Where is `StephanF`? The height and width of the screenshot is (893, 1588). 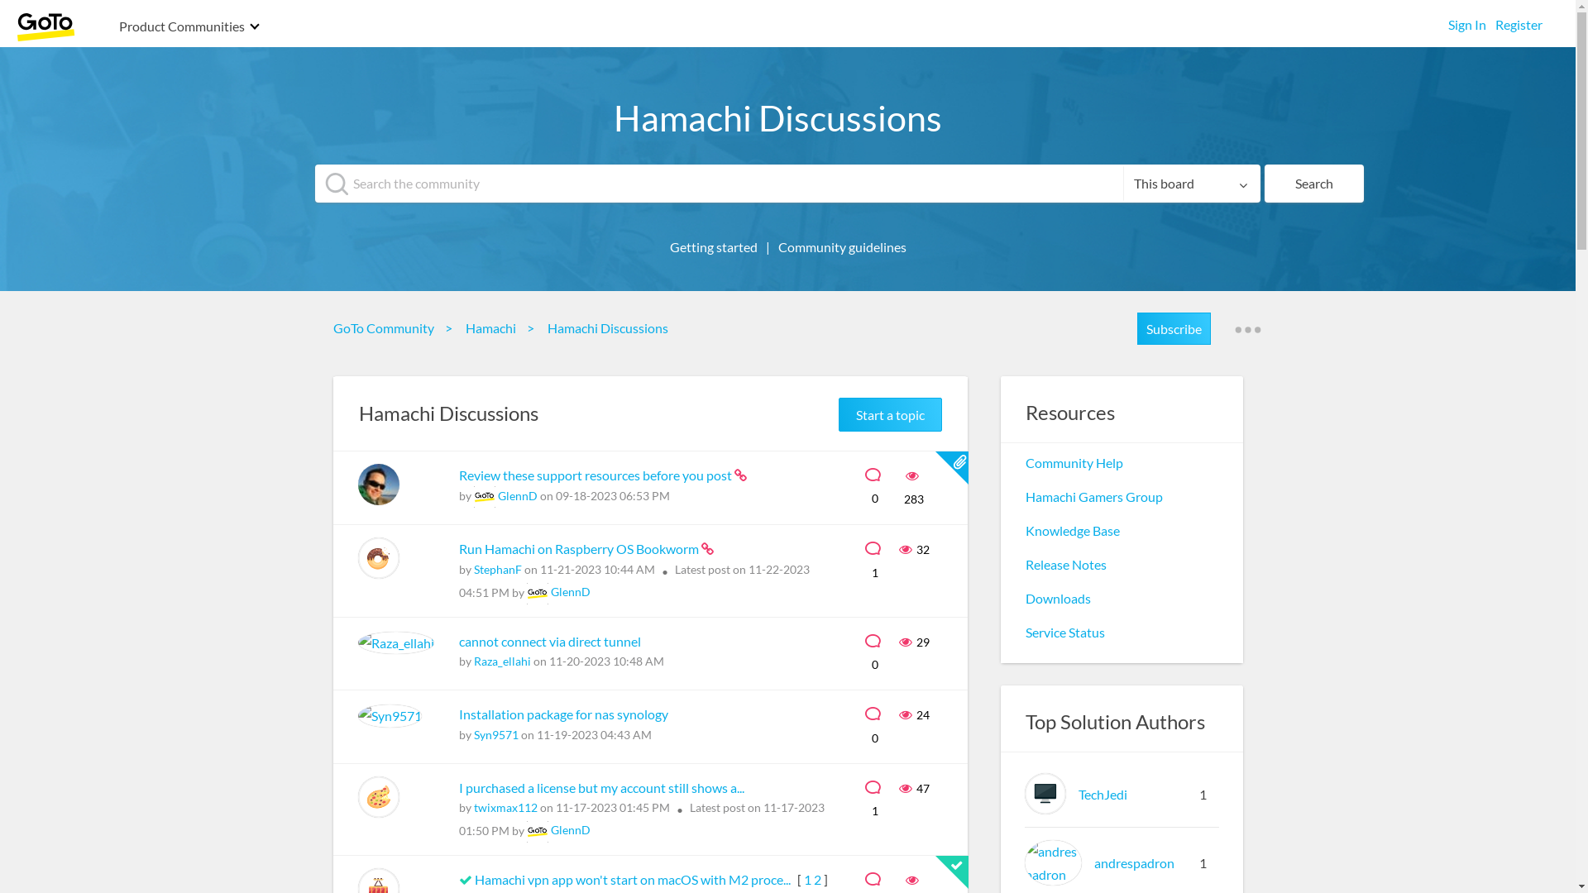 StephanF is located at coordinates (497, 569).